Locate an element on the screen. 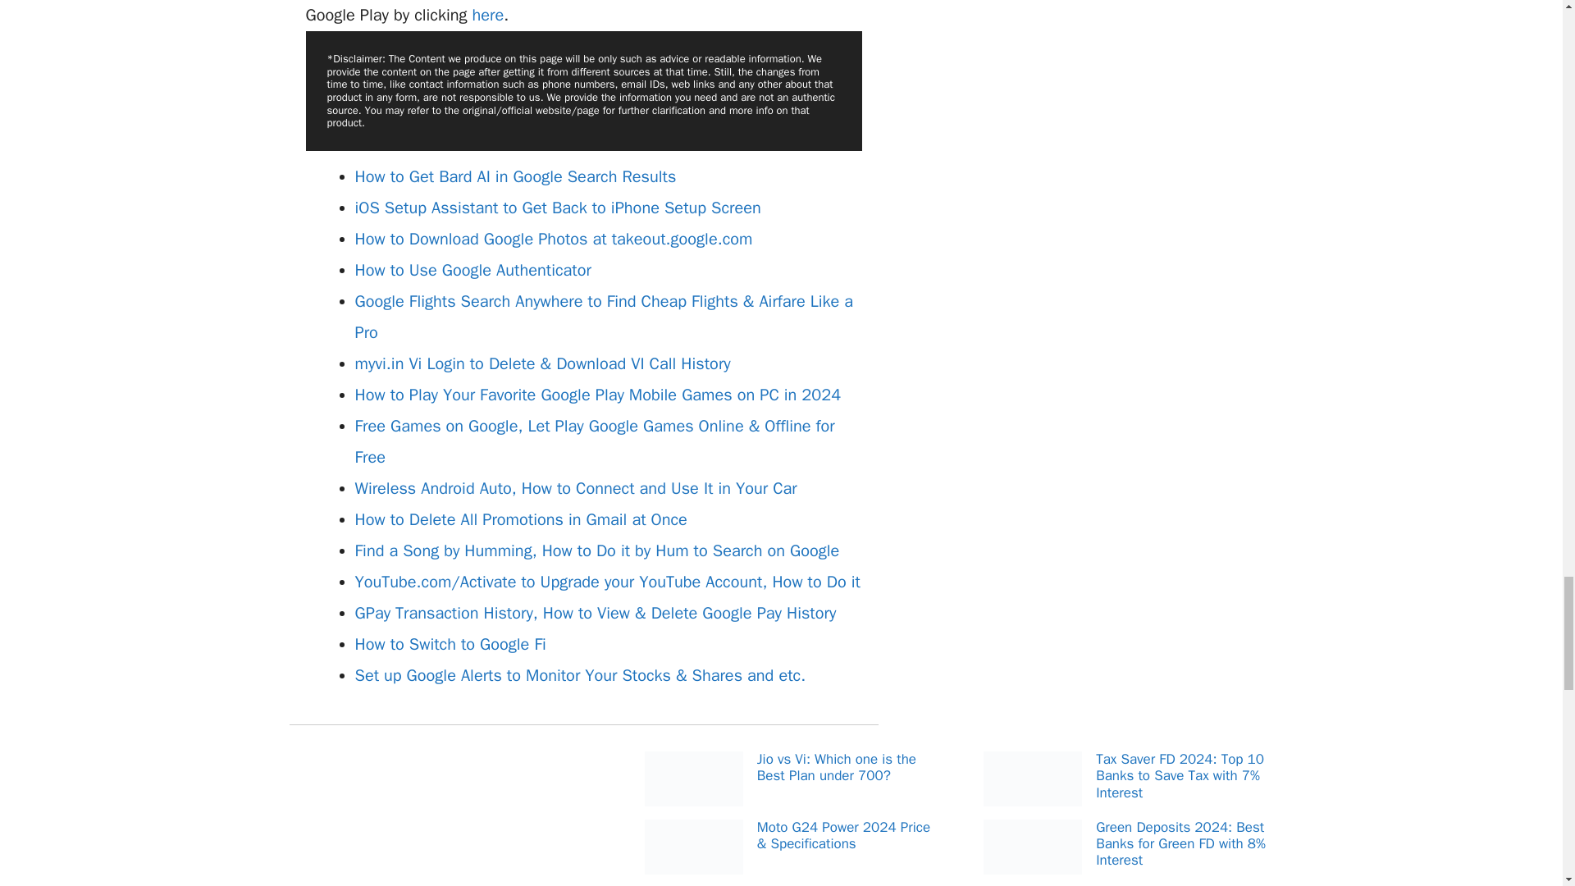 This screenshot has width=1575, height=886. How to Switch to Google Fi is located at coordinates (450, 645).